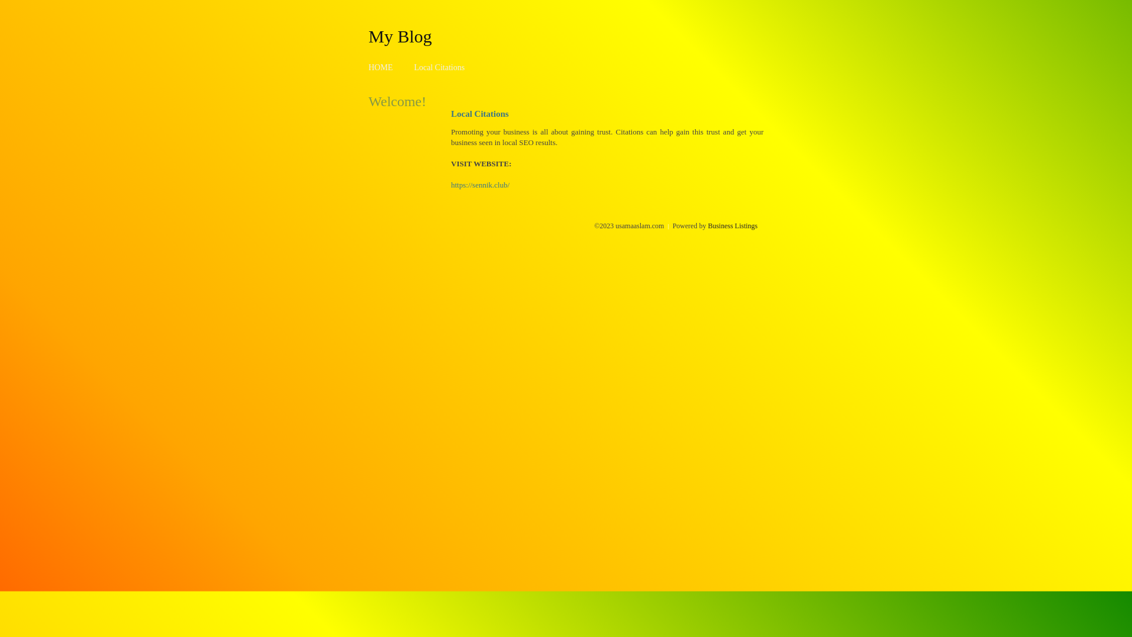  What do you see at coordinates (480, 185) in the screenshot?
I see `https://sennik.club/` at bounding box center [480, 185].